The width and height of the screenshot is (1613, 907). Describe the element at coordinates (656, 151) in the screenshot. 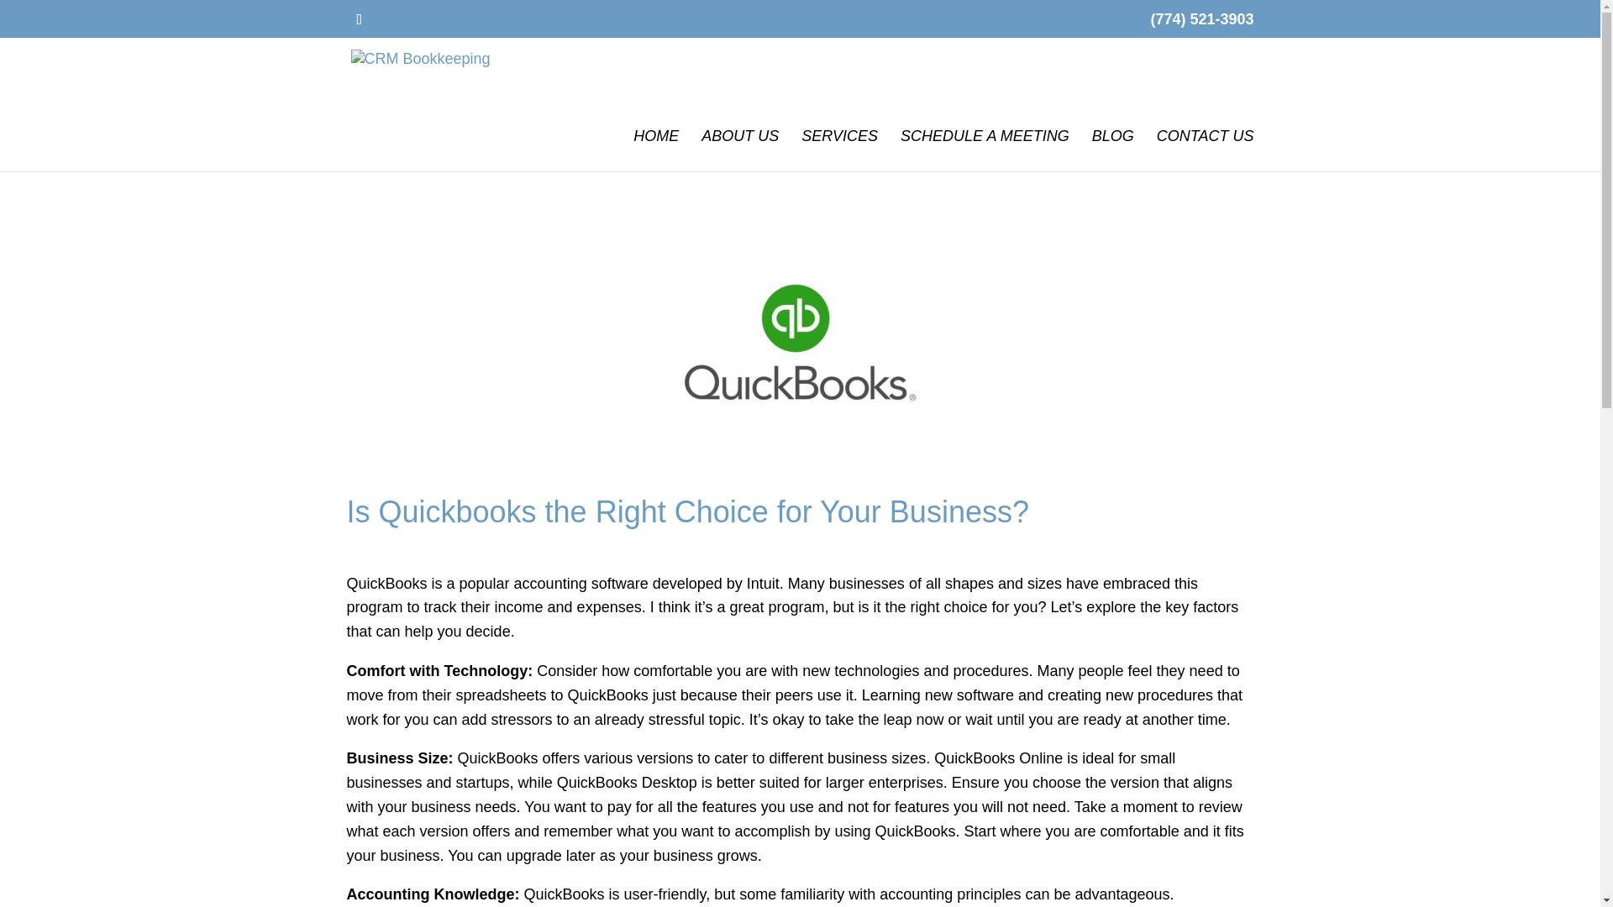

I see `HOME` at that location.